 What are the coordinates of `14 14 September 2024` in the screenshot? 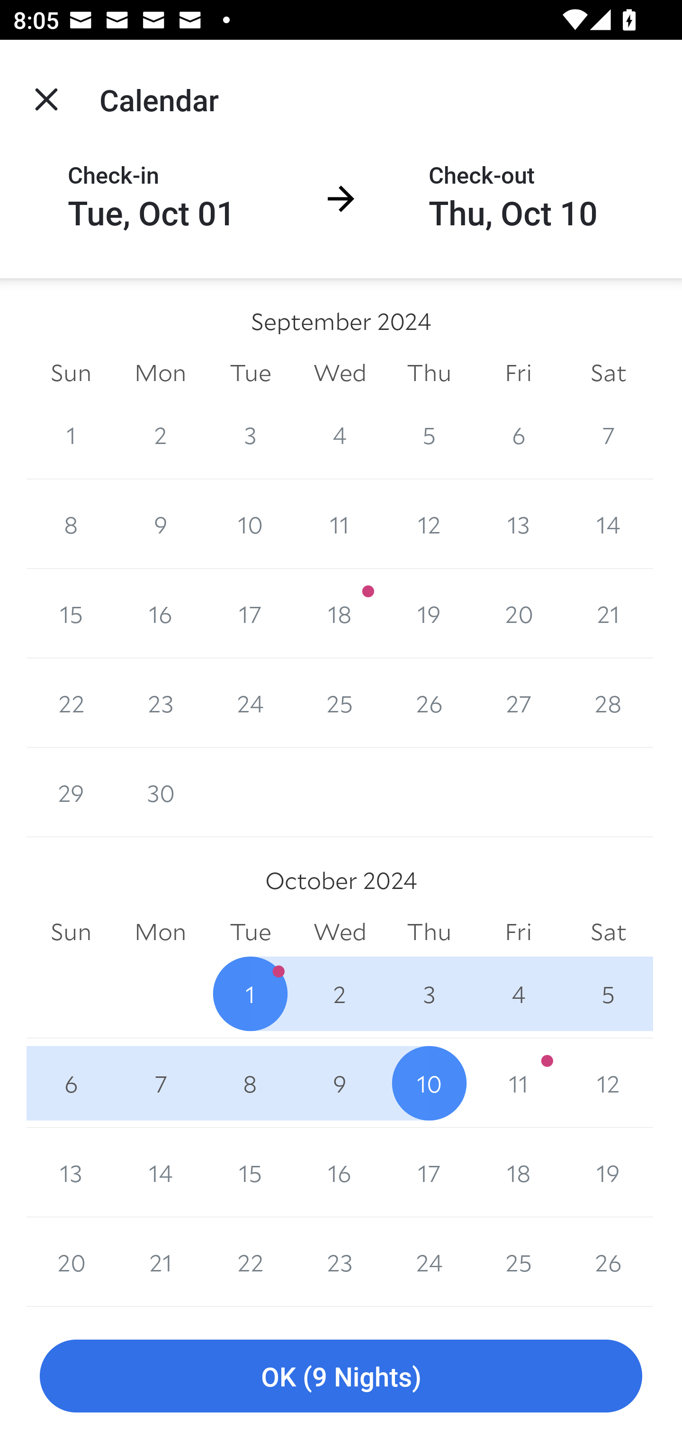 It's located at (608, 524).